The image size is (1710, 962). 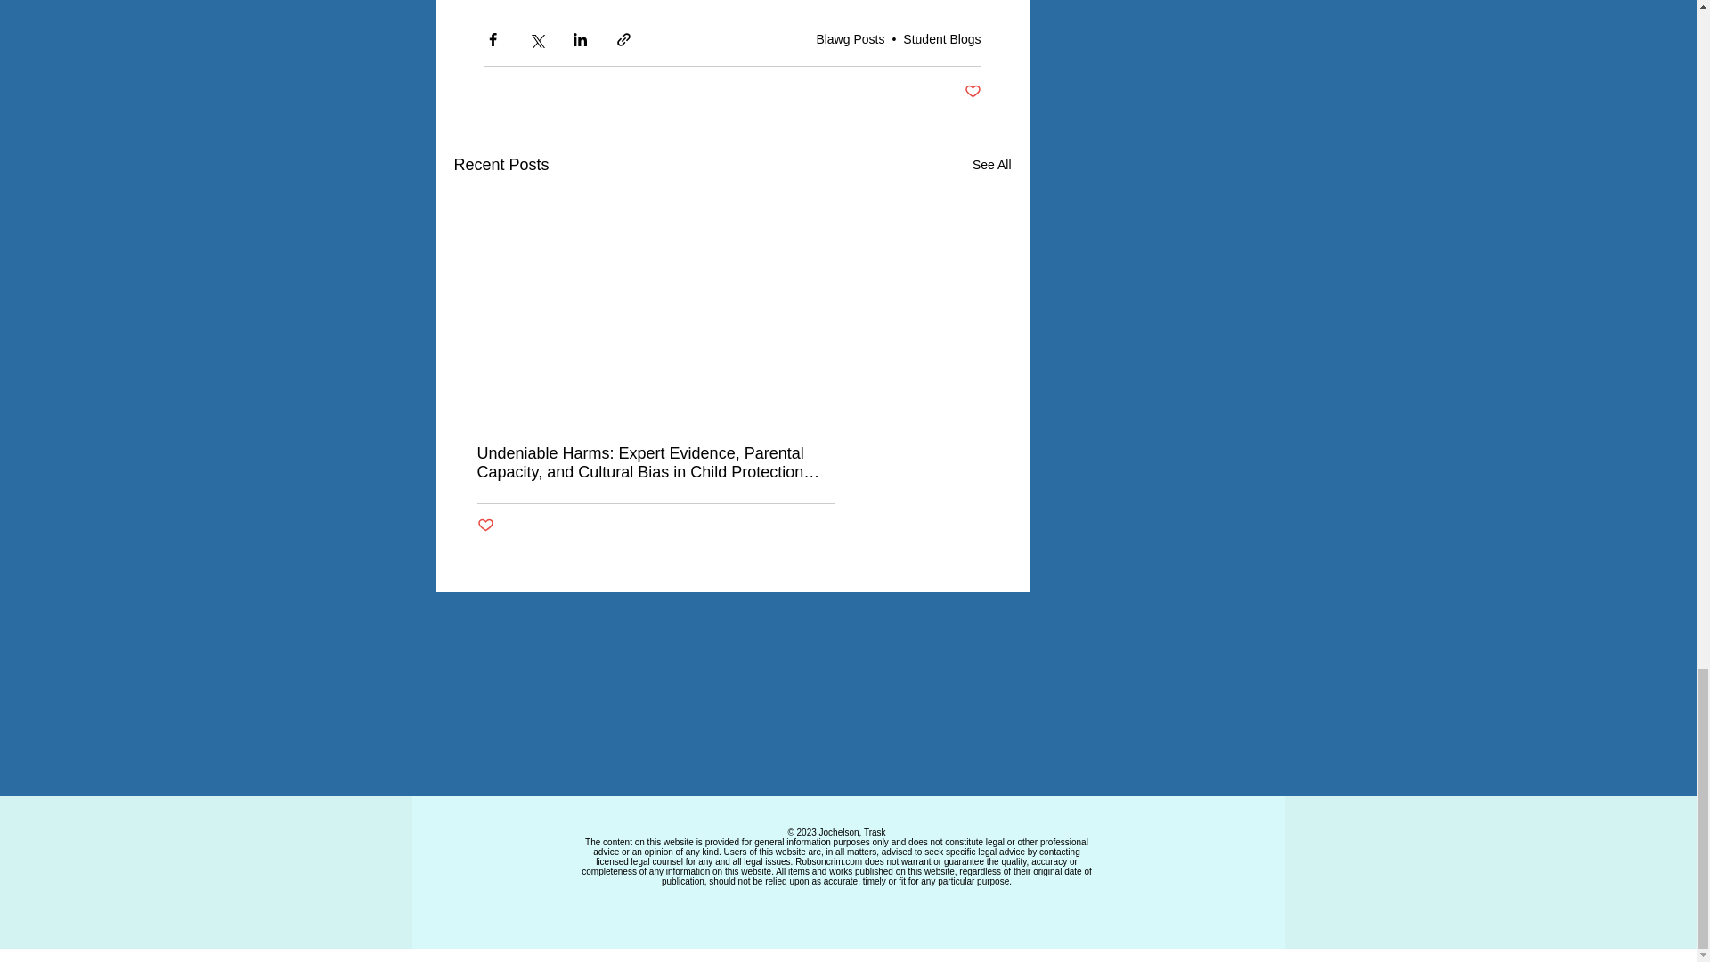 What do you see at coordinates (940, 38) in the screenshot?
I see `Student Blogs` at bounding box center [940, 38].